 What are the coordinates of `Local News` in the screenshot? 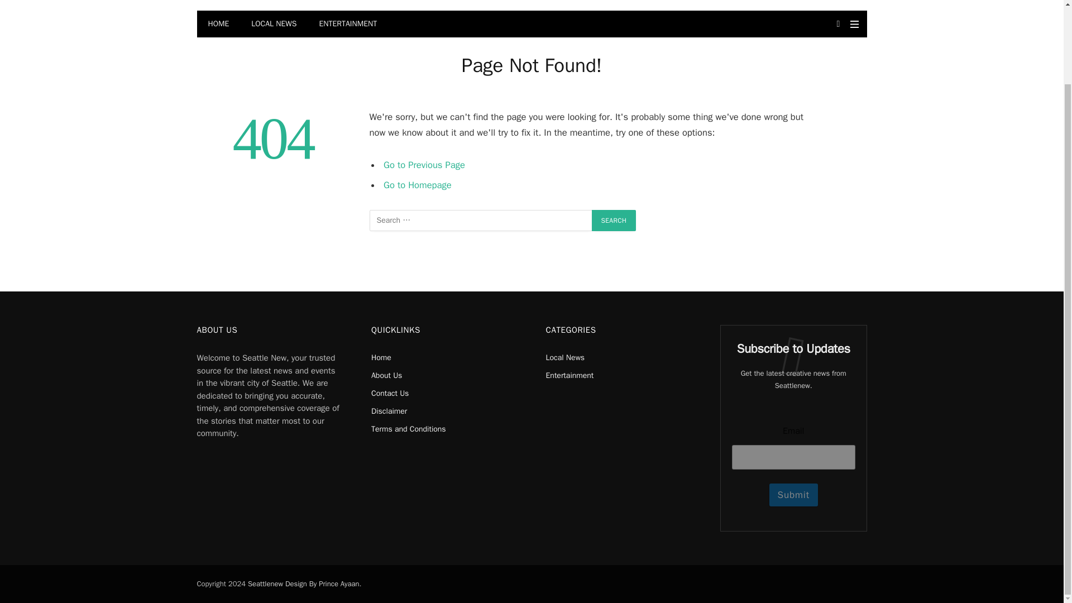 It's located at (565, 357).